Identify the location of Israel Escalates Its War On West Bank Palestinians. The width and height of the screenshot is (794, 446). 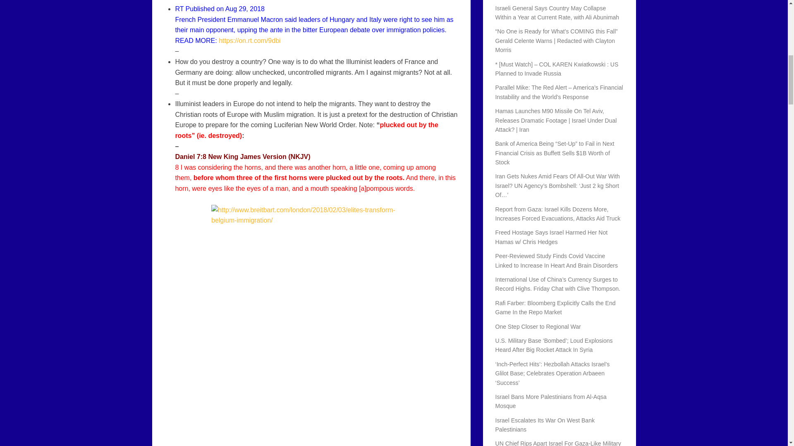
(545, 425).